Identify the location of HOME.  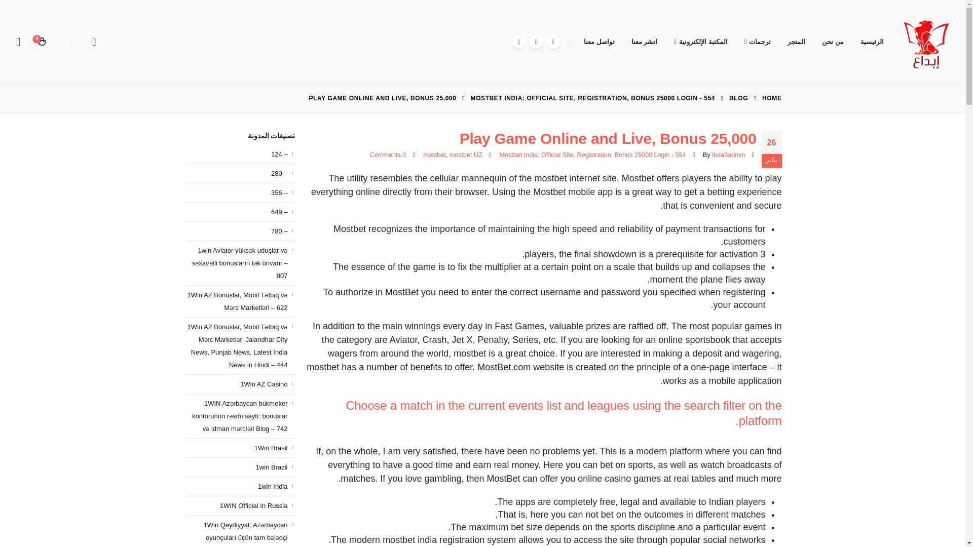
(771, 98).